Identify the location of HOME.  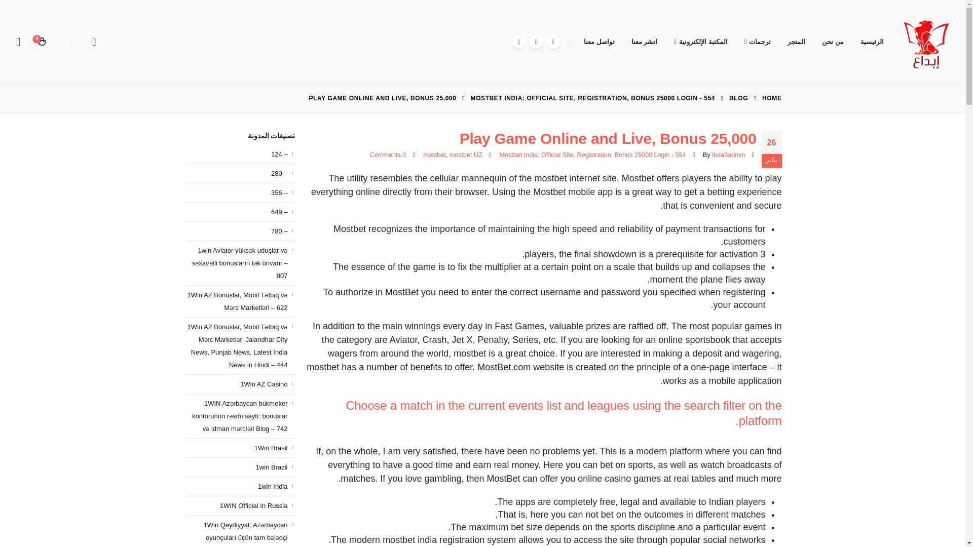
(771, 98).